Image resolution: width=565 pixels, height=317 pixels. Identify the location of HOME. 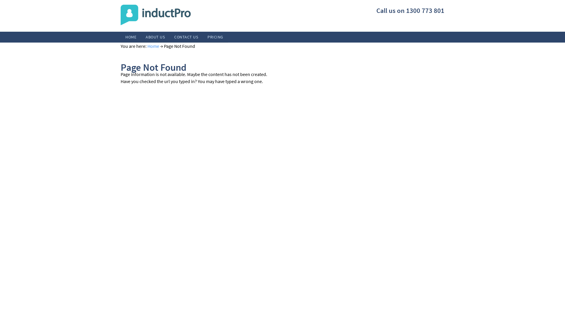
(131, 37).